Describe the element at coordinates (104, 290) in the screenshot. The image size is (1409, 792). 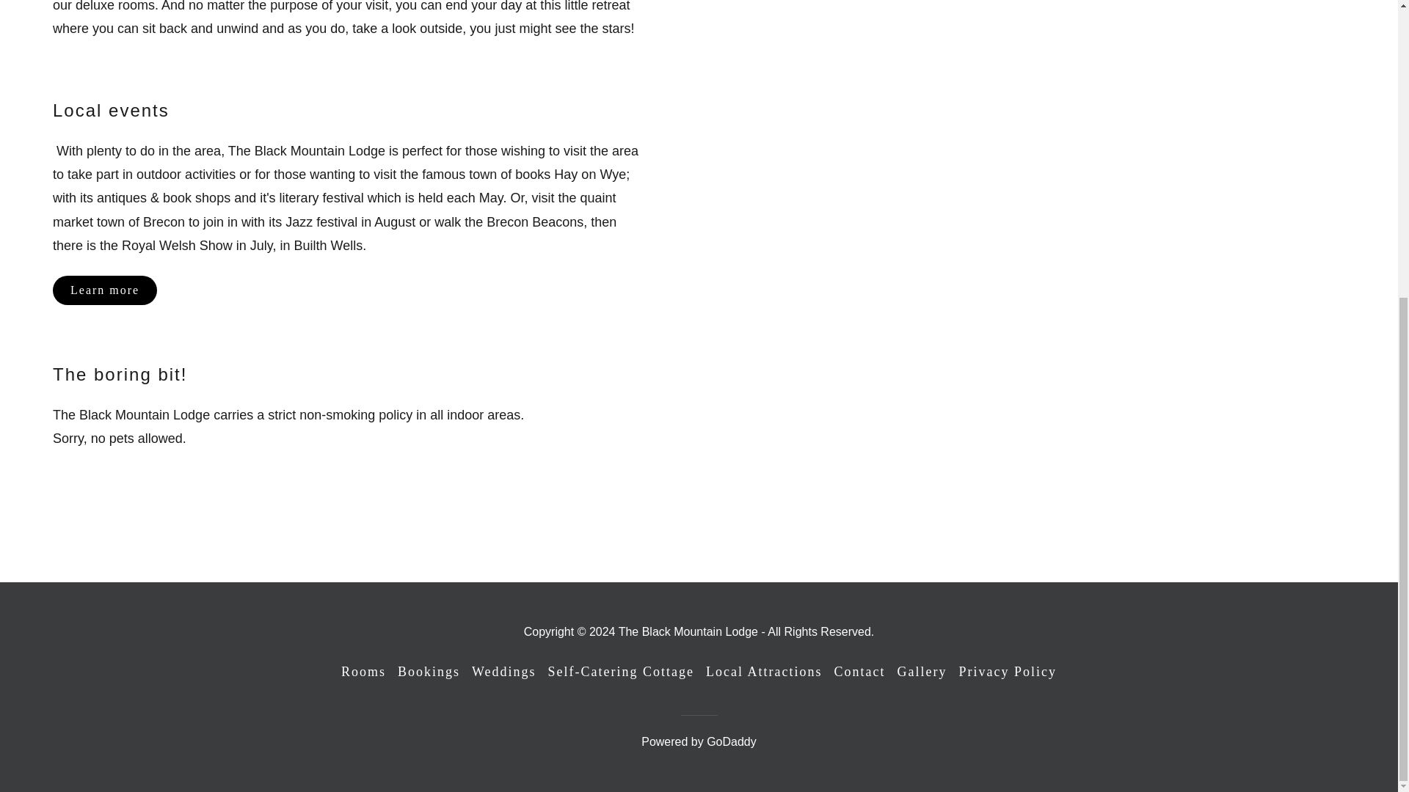
I see `Learn more` at that location.